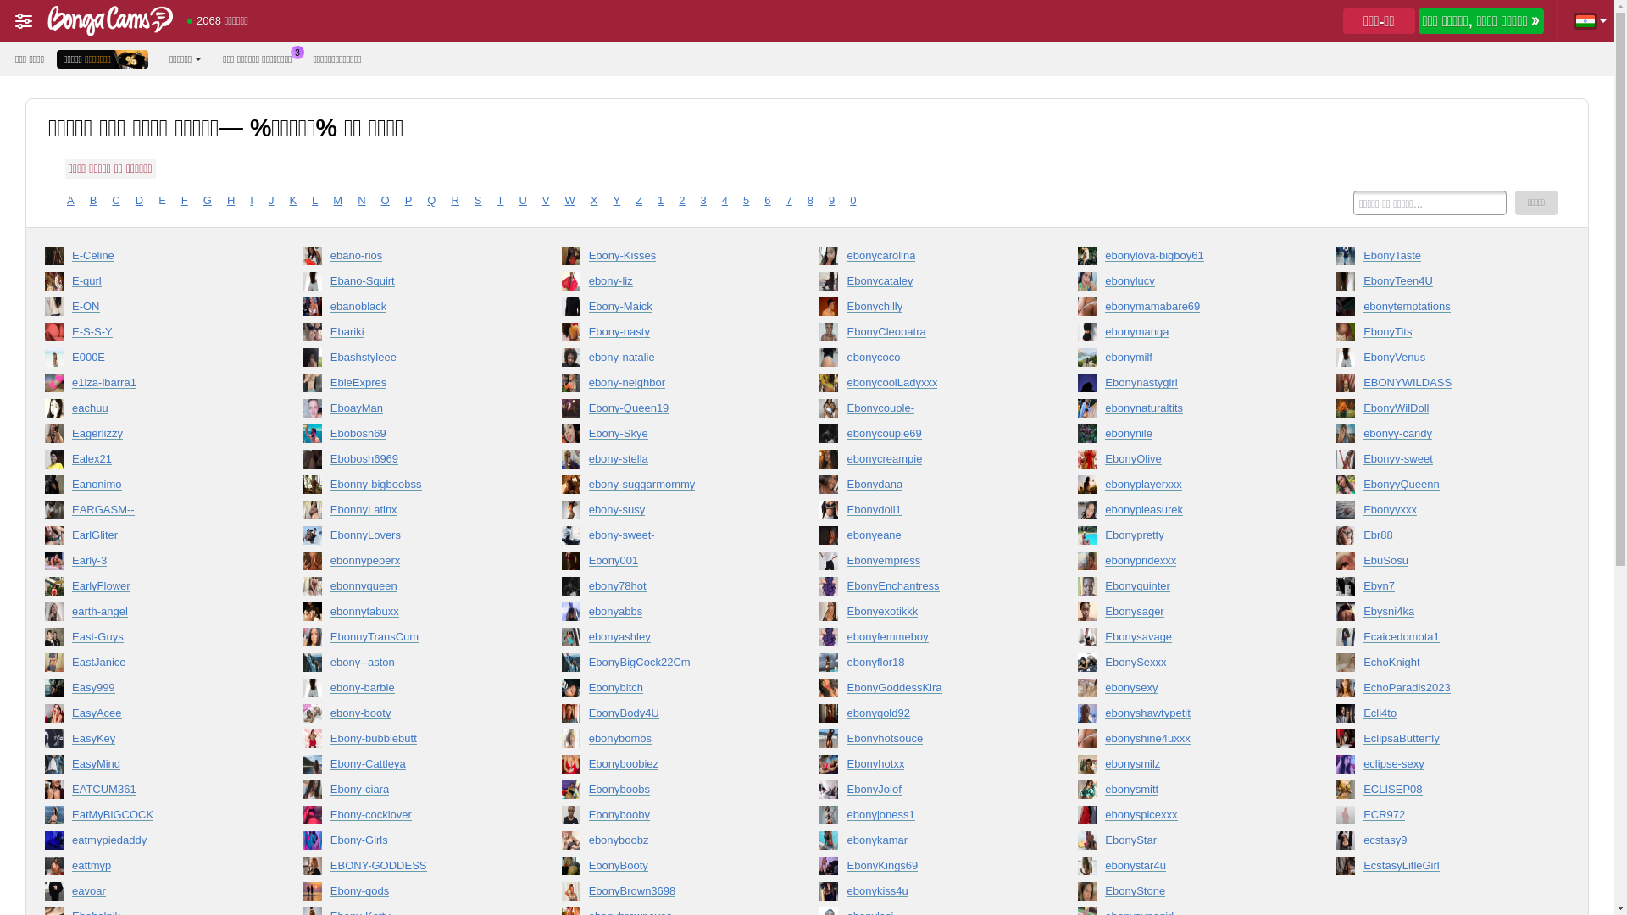  Describe the element at coordinates (1183, 513) in the screenshot. I see `ebonypleasurek` at that location.